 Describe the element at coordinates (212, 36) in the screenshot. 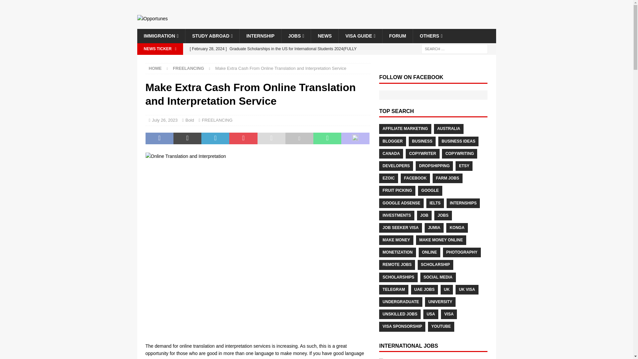

I see `STUDY ABROAD` at that location.